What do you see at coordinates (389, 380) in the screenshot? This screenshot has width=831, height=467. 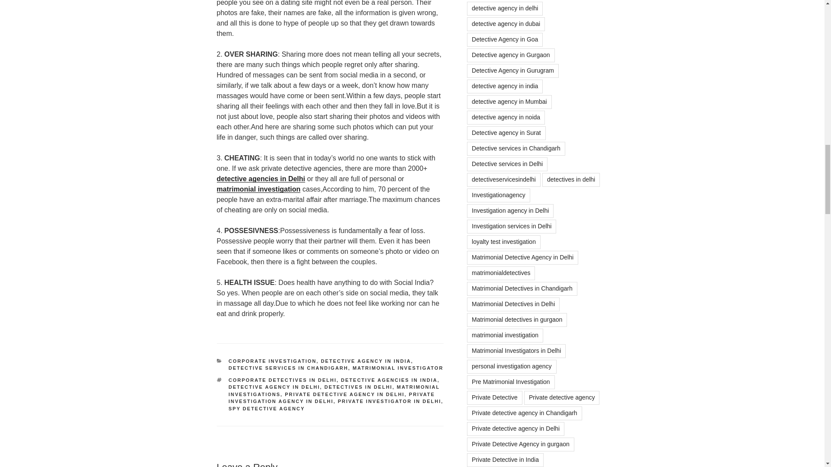 I see `DETECTIVE AGENCIES IN INDIA` at bounding box center [389, 380].